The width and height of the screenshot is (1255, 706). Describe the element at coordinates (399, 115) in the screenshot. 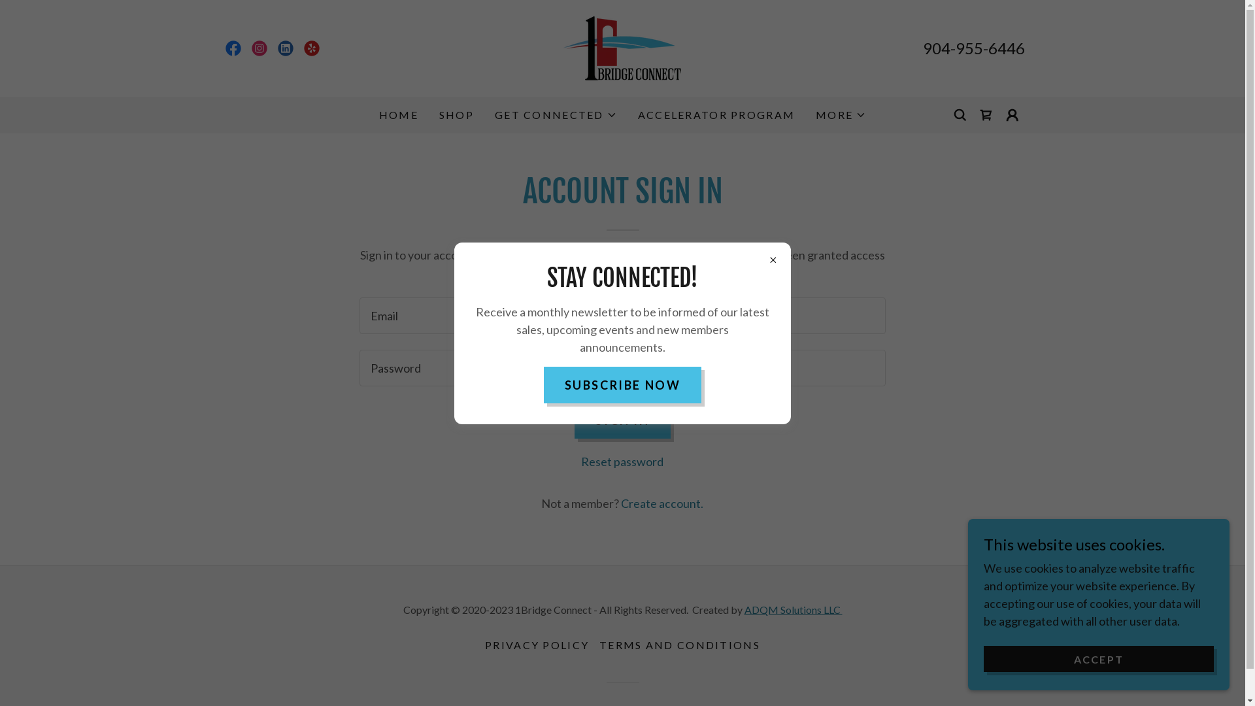

I see `HOME` at that location.